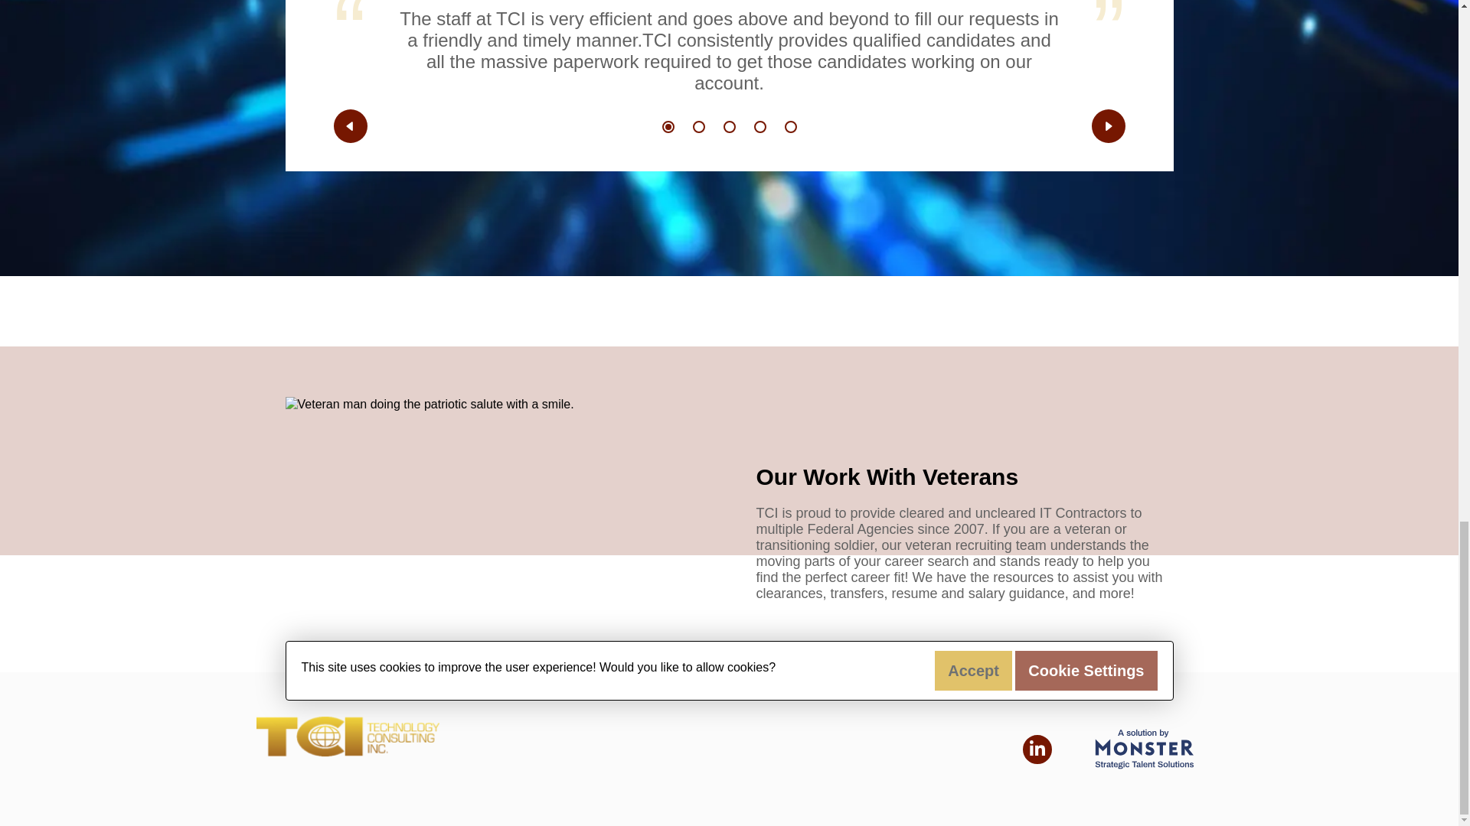 The image size is (1470, 826). What do you see at coordinates (1037, 750) in the screenshot?
I see `Visit our LinkedIn page` at bounding box center [1037, 750].